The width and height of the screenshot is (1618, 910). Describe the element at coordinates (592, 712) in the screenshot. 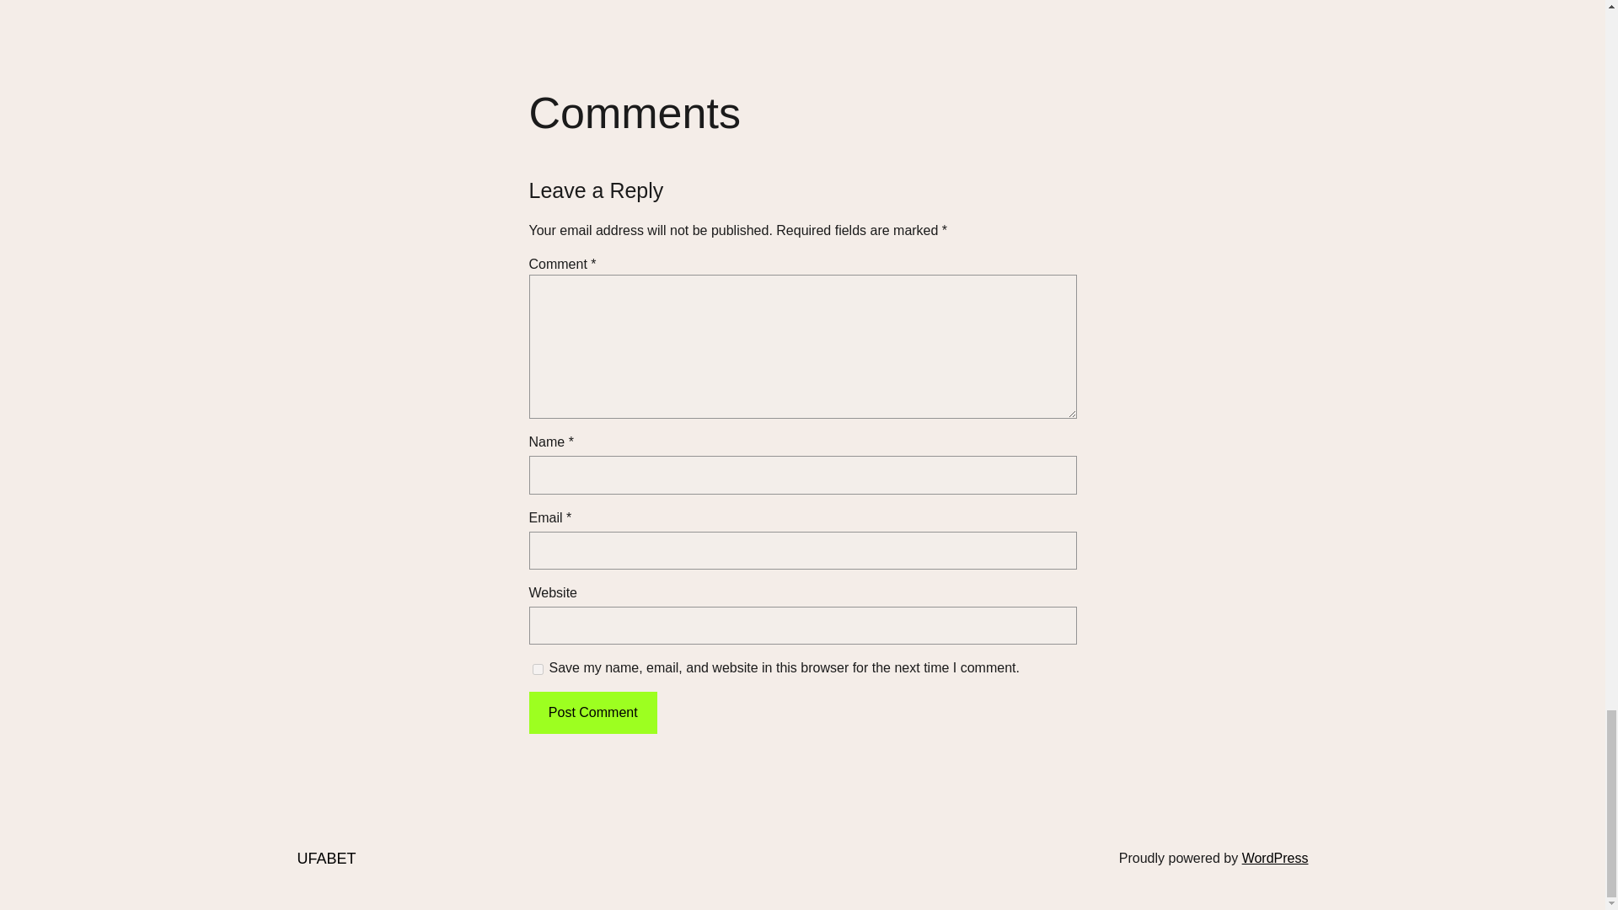

I see `Post Comment` at that location.